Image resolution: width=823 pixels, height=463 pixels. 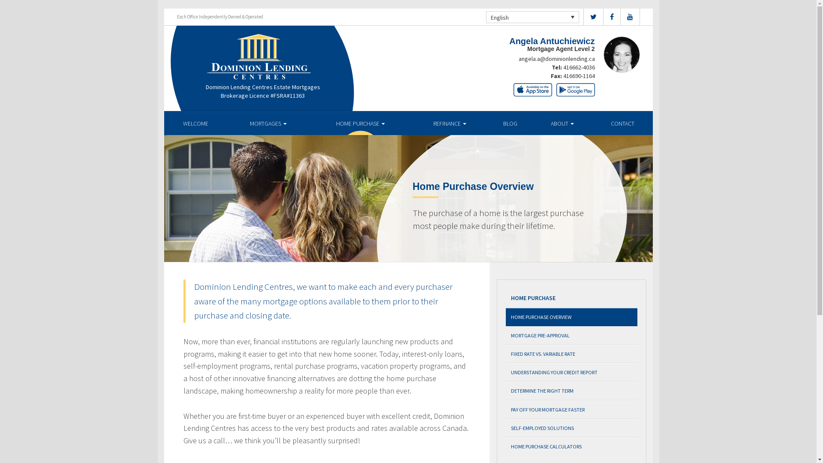 I want to click on UNDERSTANDING YOUR CREDIT REPORT, so click(x=572, y=372).